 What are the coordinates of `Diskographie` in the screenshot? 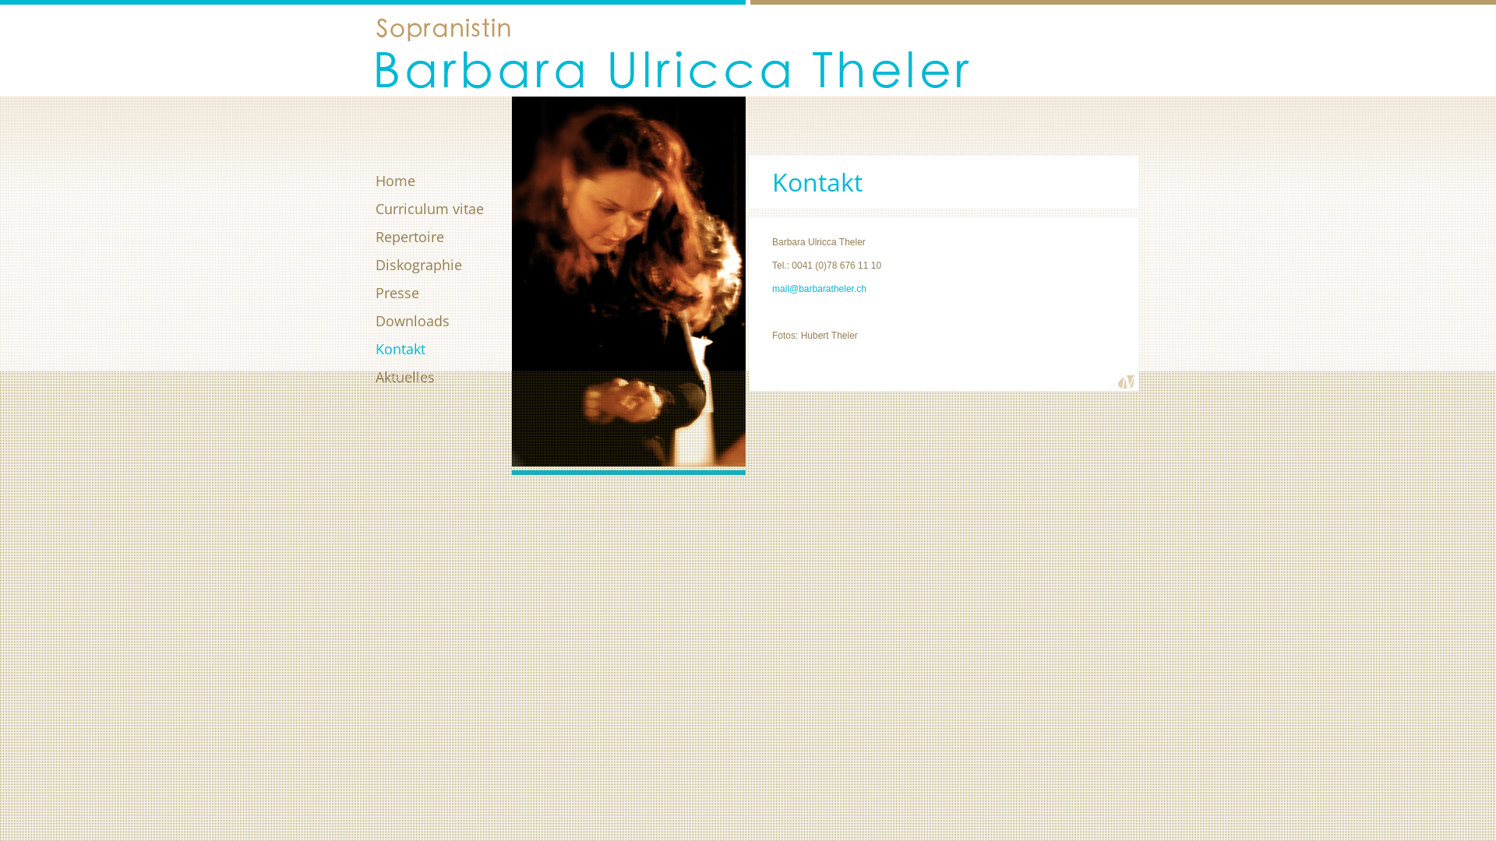 It's located at (444, 265).